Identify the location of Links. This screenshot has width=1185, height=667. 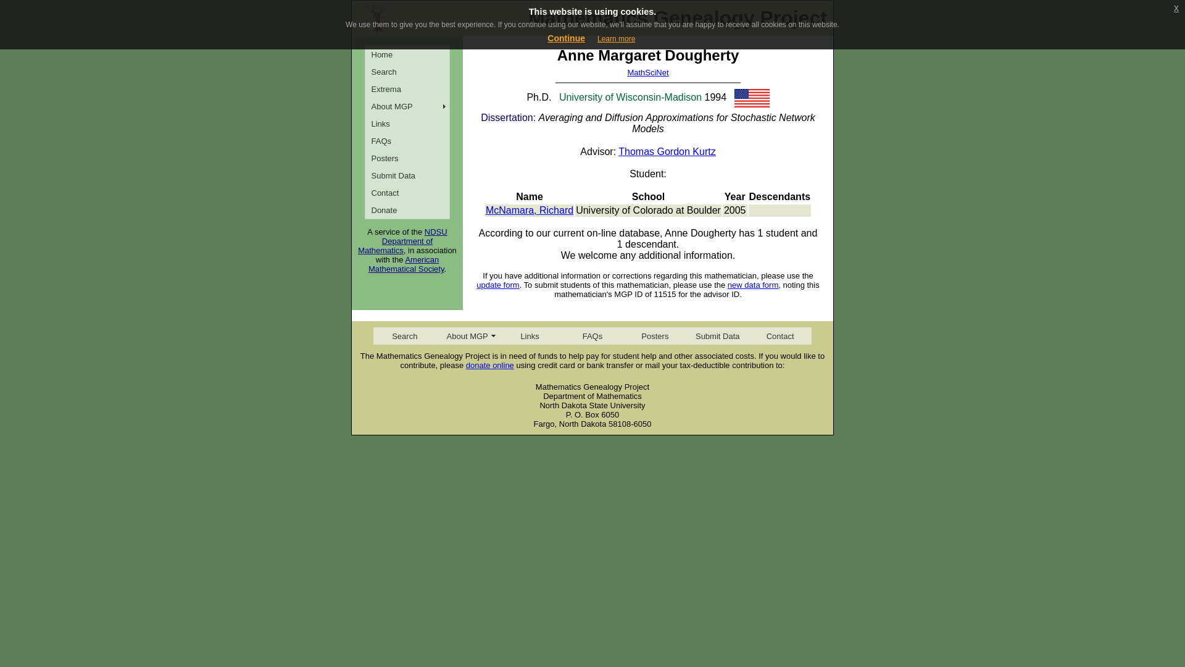
(407, 123).